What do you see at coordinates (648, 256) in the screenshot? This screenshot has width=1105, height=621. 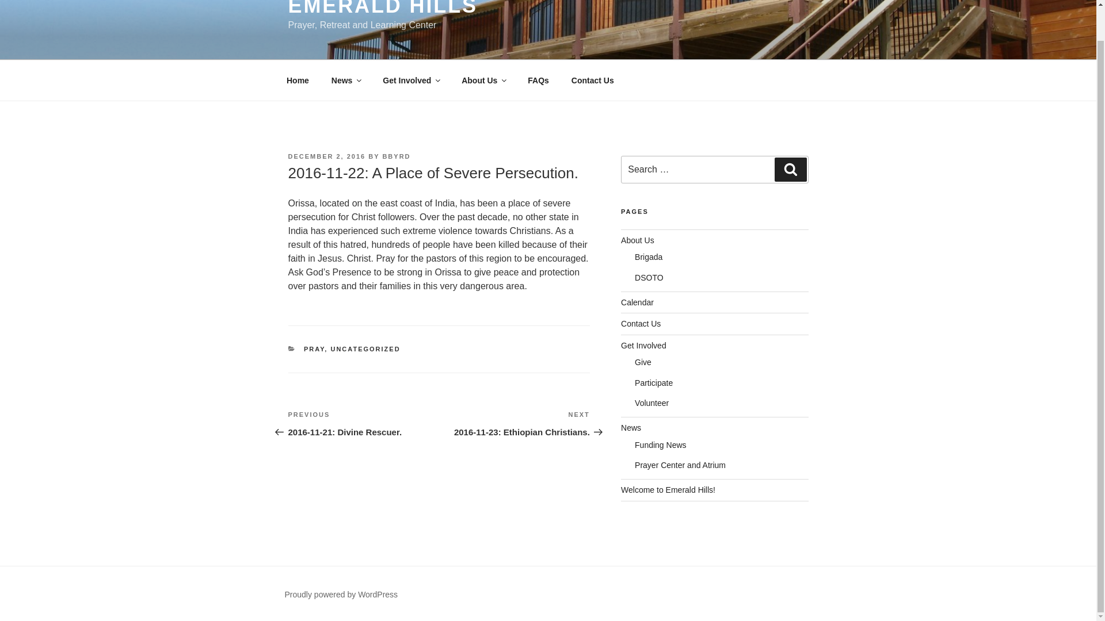 I see `Brigada` at bounding box center [648, 256].